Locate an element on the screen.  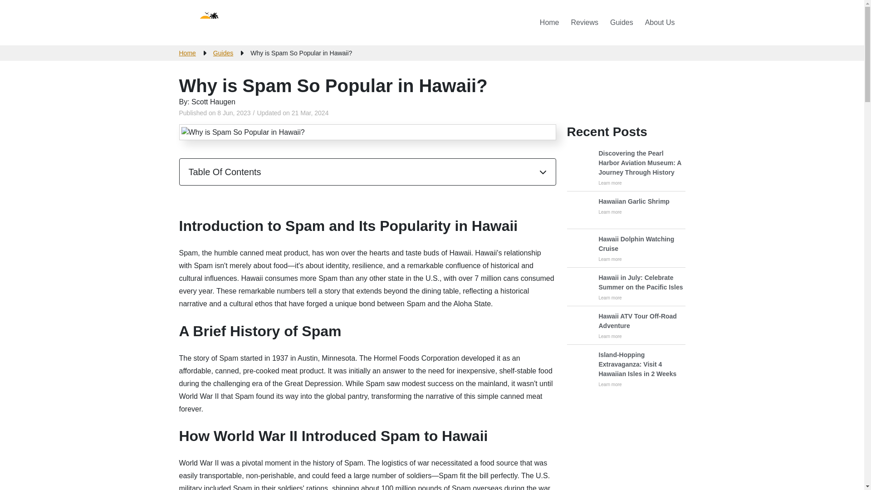
Home is located at coordinates (549, 23).